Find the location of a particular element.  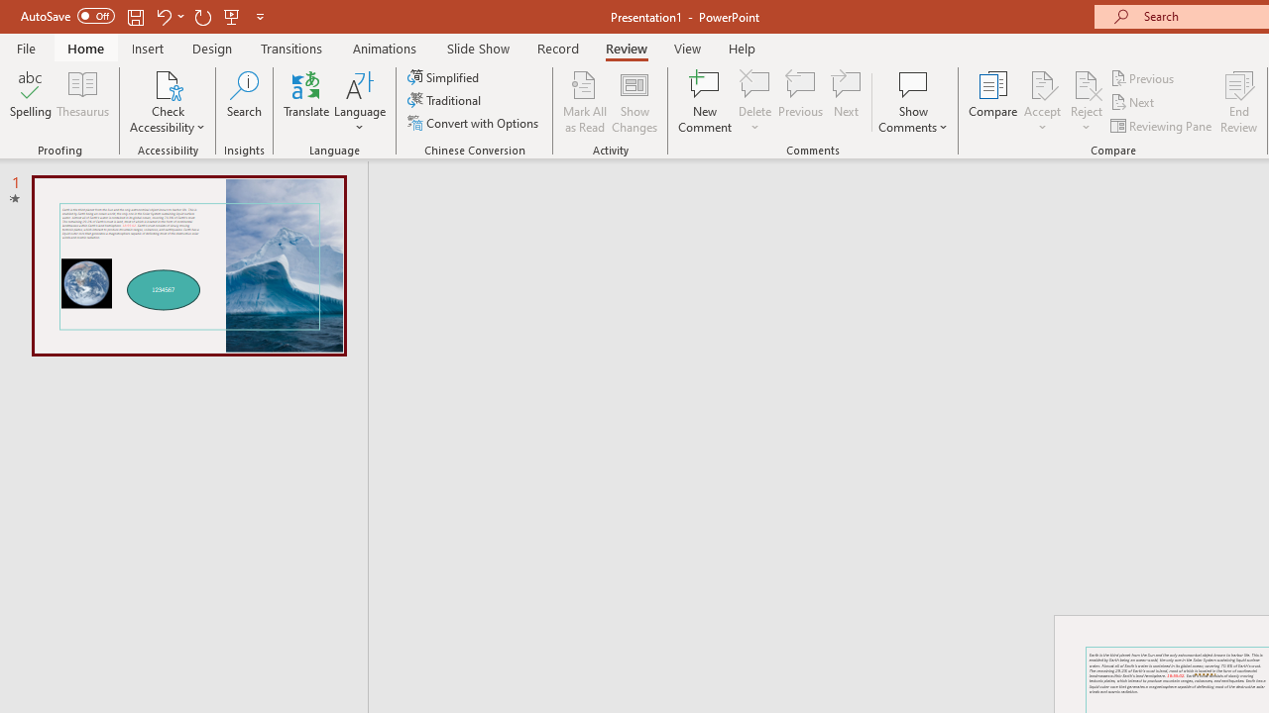

Language is located at coordinates (360, 101).